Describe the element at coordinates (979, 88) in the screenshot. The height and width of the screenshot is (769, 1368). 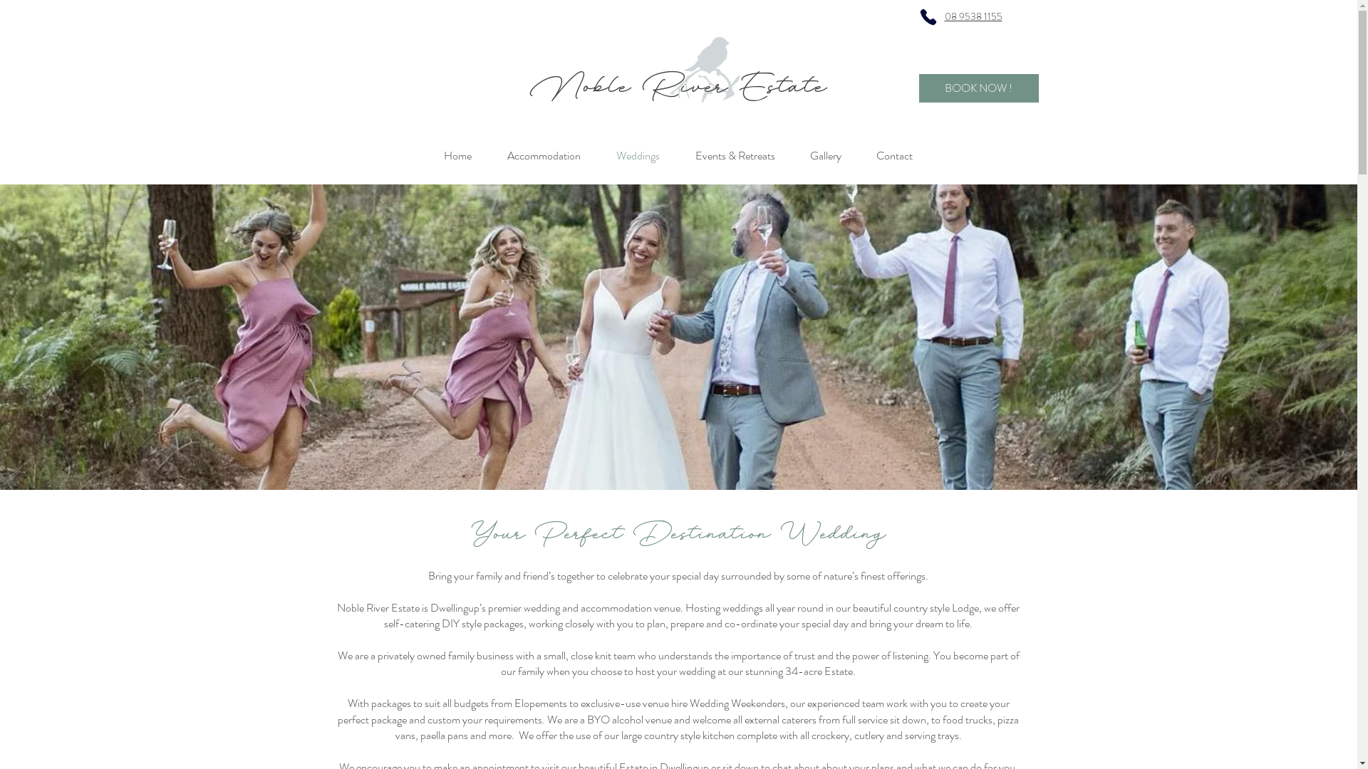
I see `BOOK NOW !` at that location.